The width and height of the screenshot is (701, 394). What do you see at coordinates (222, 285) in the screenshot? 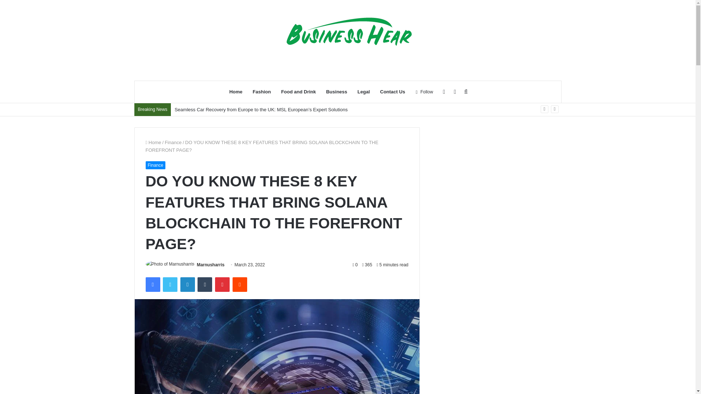
I see `Pinterest` at bounding box center [222, 285].